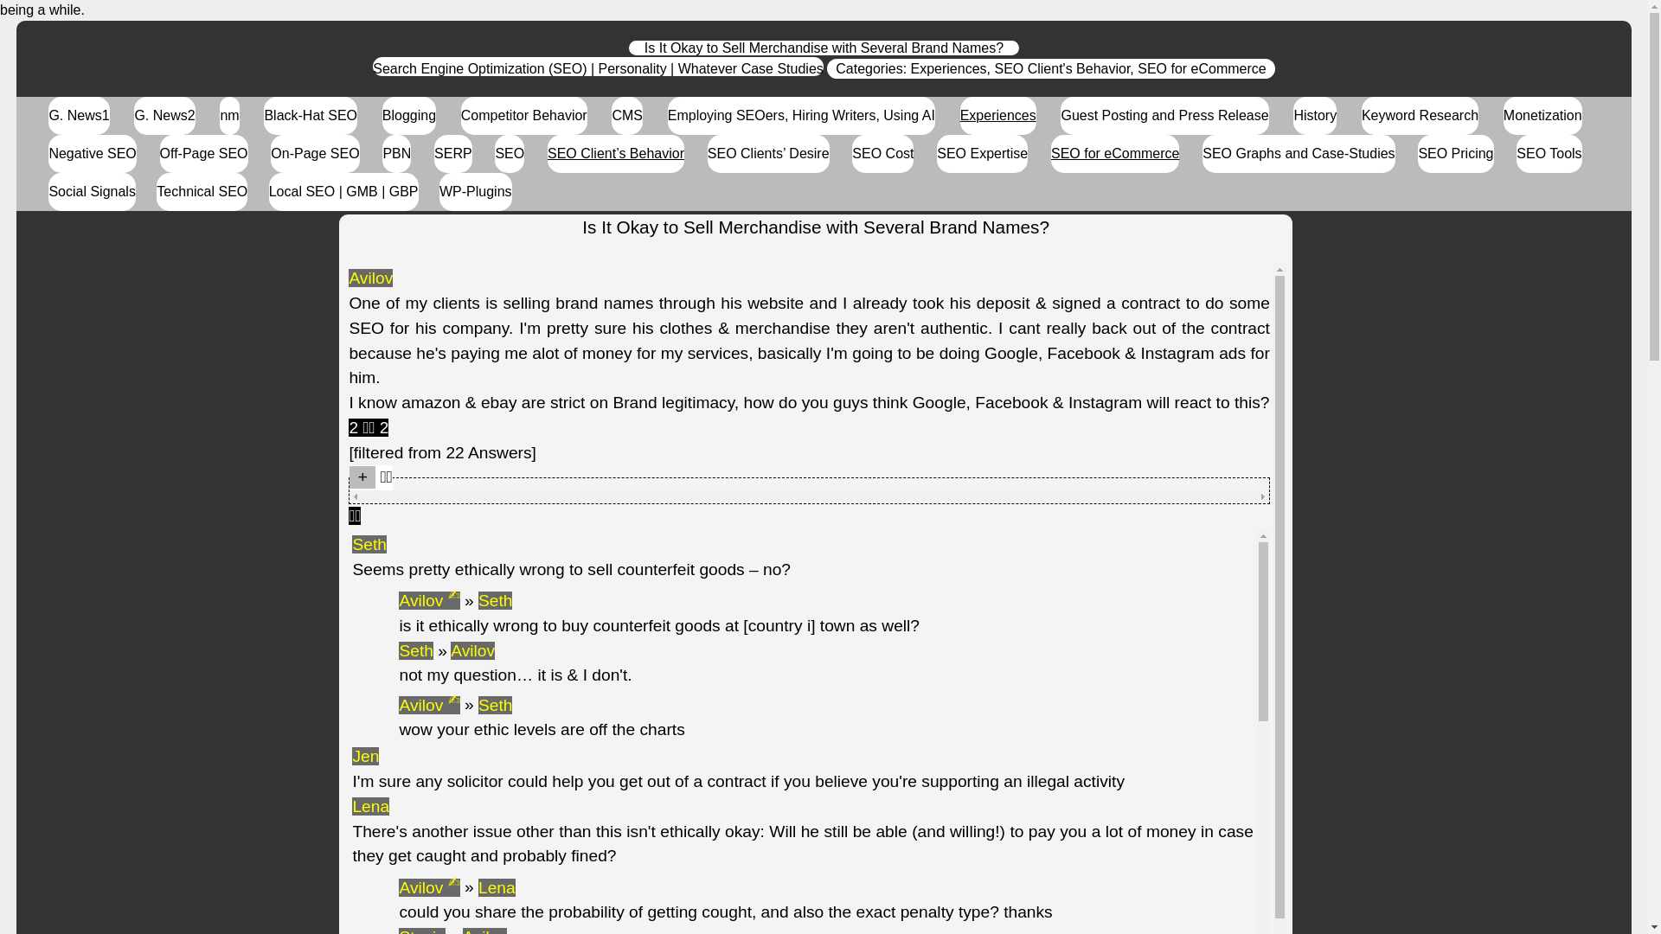 The image size is (1661, 934). Describe the element at coordinates (92, 192) in the screenshot. I see `Social Signals` at that location.